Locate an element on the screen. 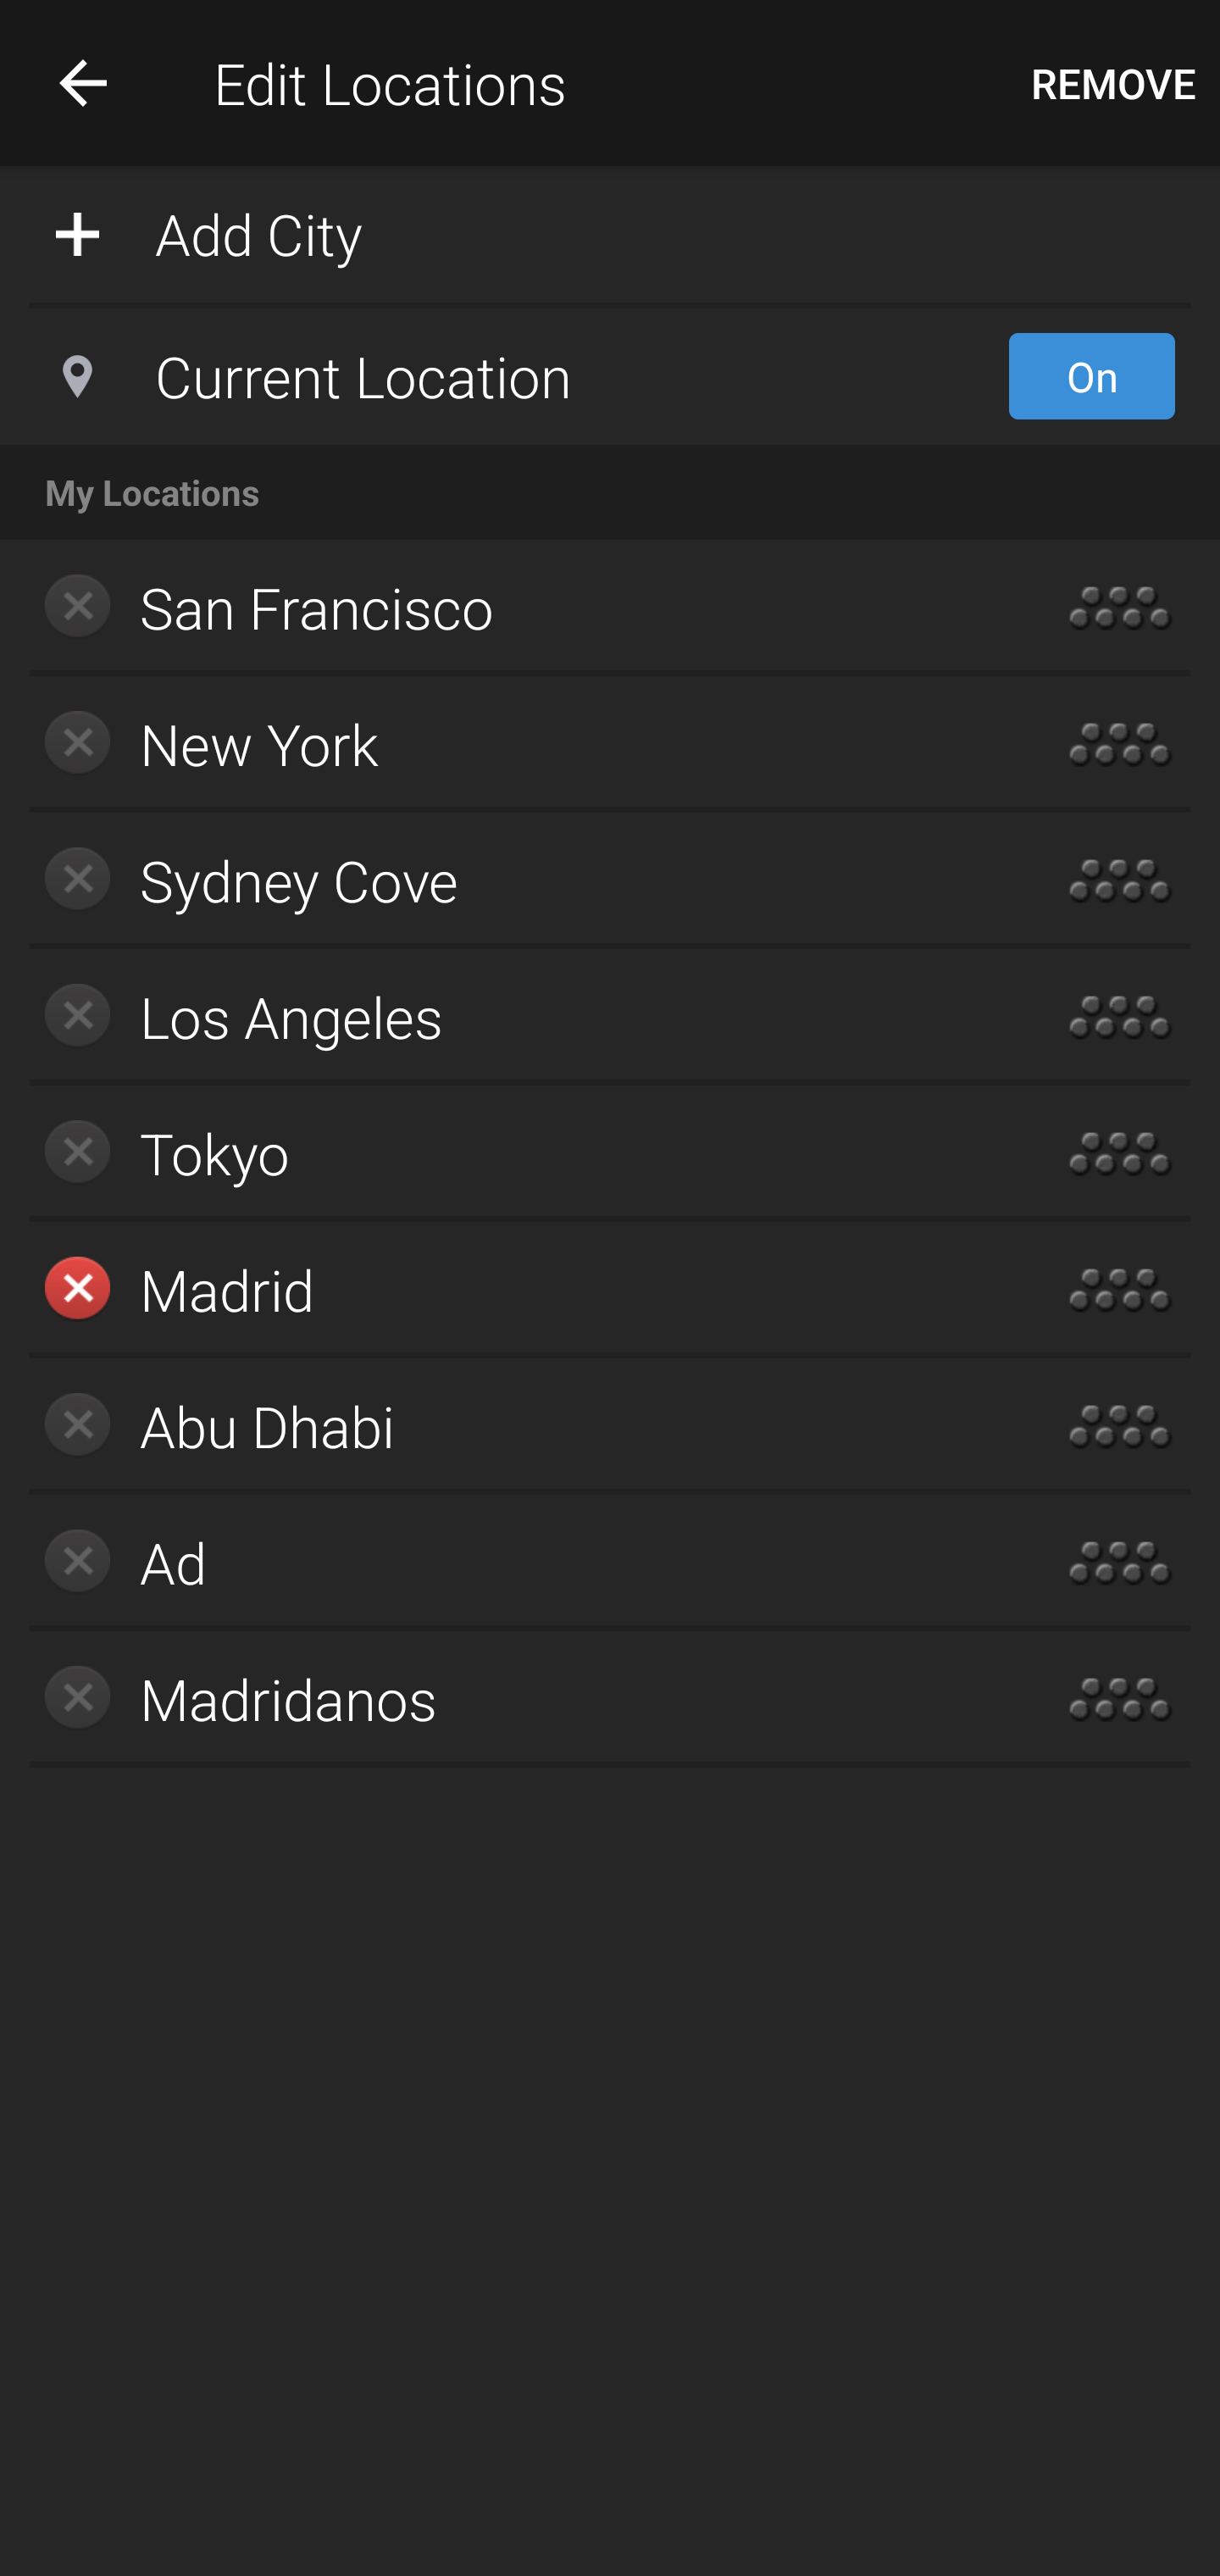  Delete: Tokyo Tokyo is located at coordinates (512, 1152).